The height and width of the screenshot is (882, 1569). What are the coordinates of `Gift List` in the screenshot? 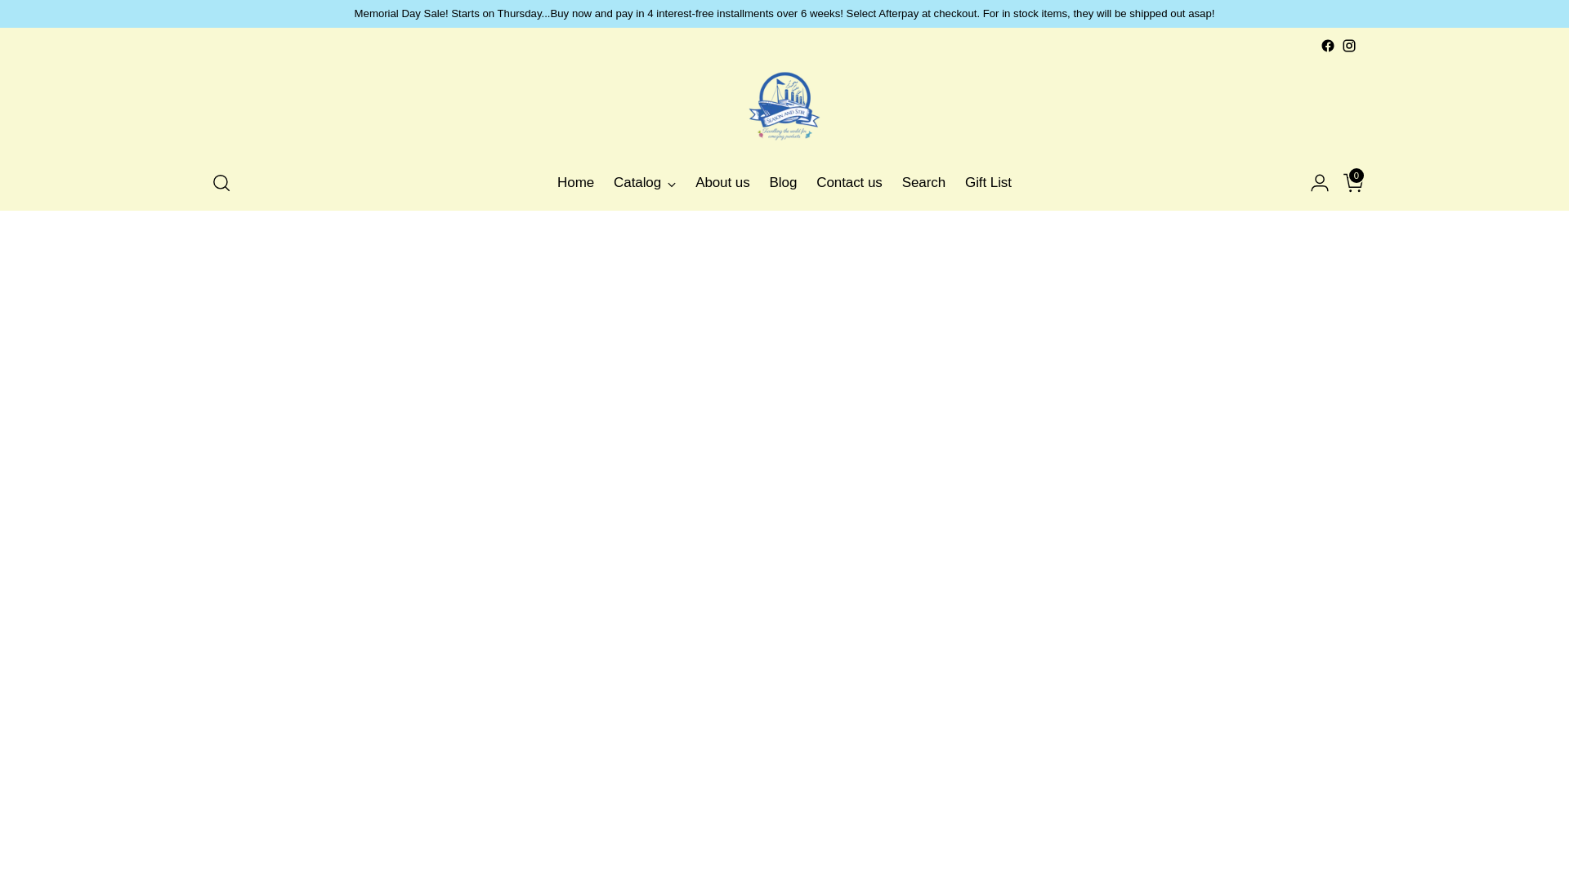 It's located at (722, 183).